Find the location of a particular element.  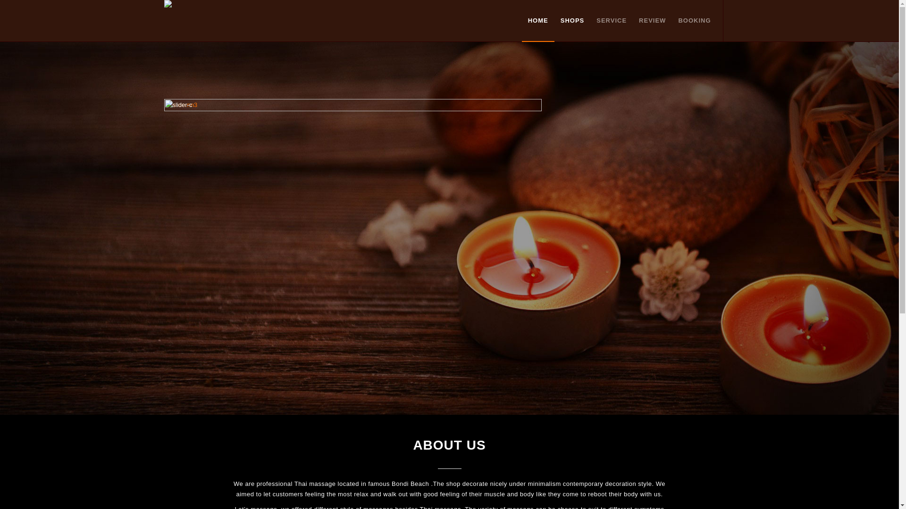

SERVICE is located at coordinates (612, 21).